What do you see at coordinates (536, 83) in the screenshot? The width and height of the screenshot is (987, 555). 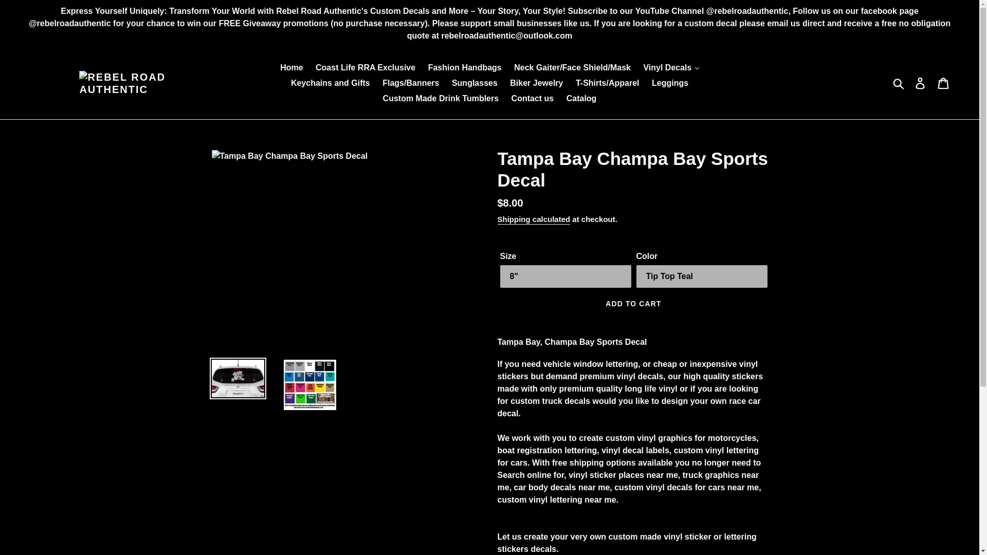 I see `Biker Jewelry` at bounding box center [536, 83].